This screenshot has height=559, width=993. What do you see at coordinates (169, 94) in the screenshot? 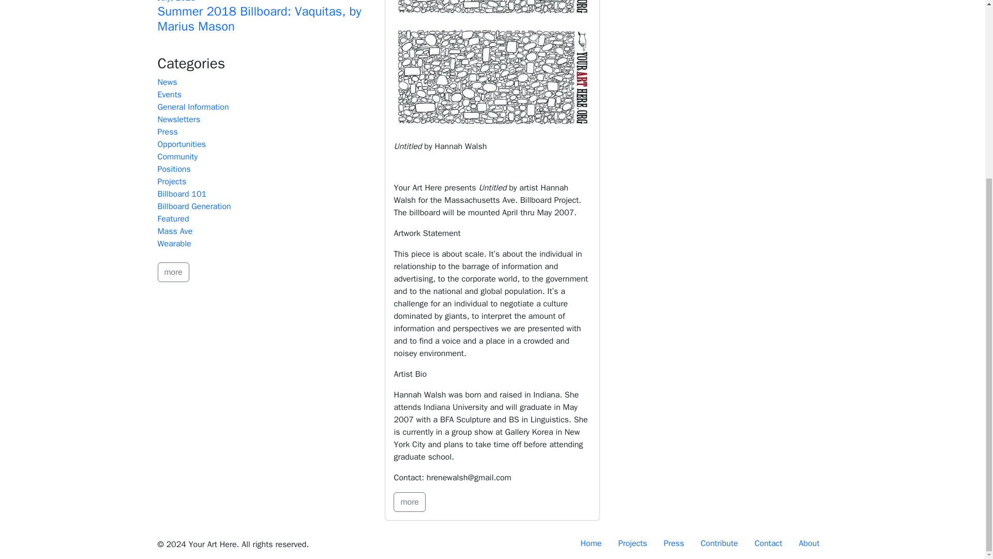
I see `Events` at bounding box center [169, 94].